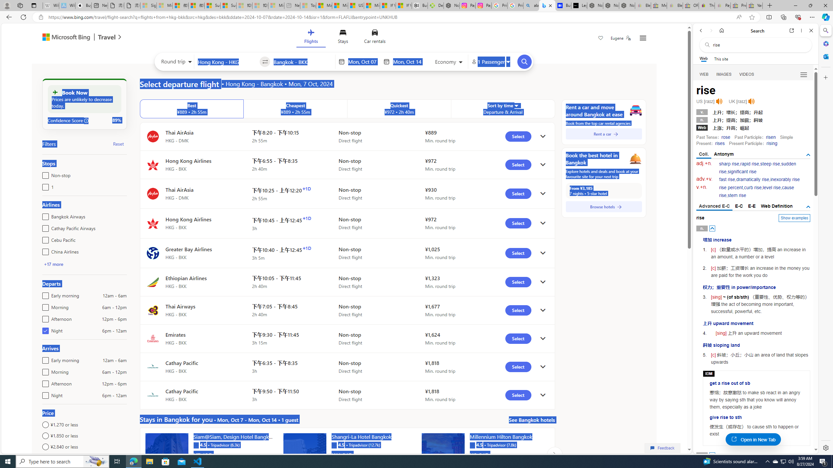 The image size is (833, 468). What do you see at coordinates (265, 62) in the screenshot?
I see `Swap source and destination` at bounding box center [265, 62].